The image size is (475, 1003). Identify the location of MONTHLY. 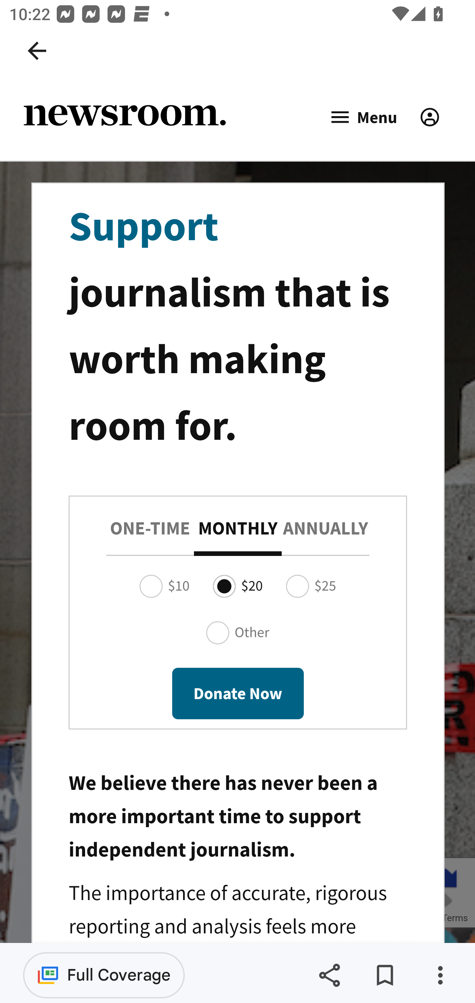
(238, 529).